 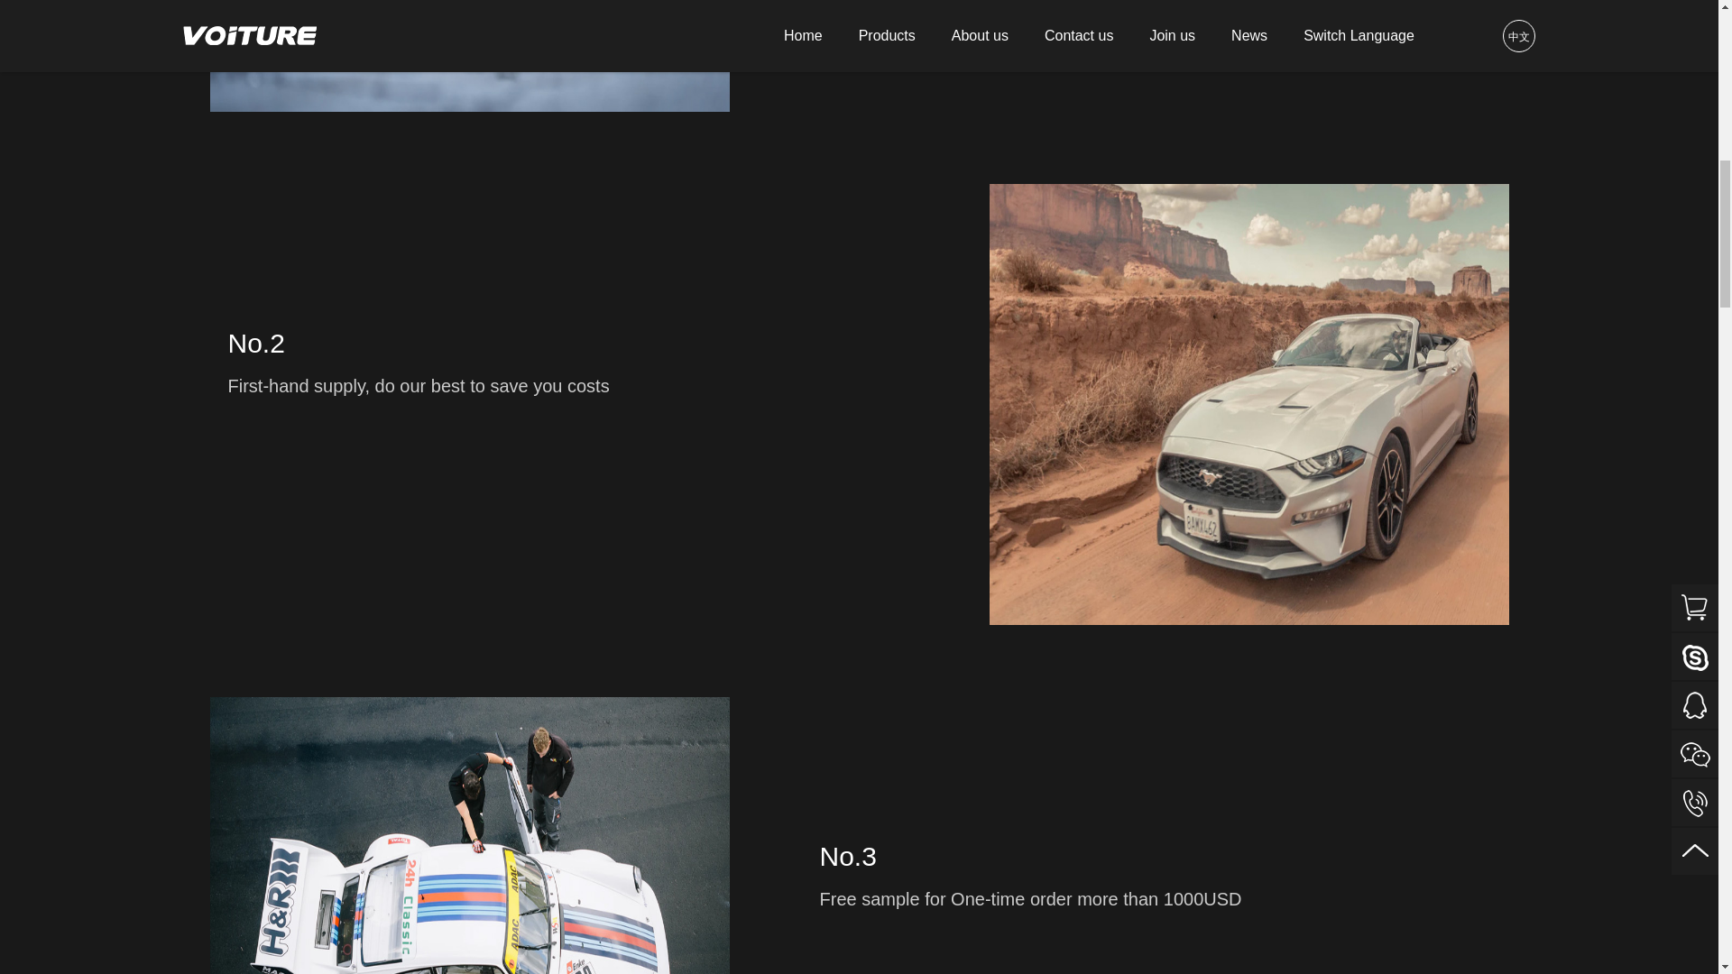 I want to click on No.3, so click(x=469, y=835).